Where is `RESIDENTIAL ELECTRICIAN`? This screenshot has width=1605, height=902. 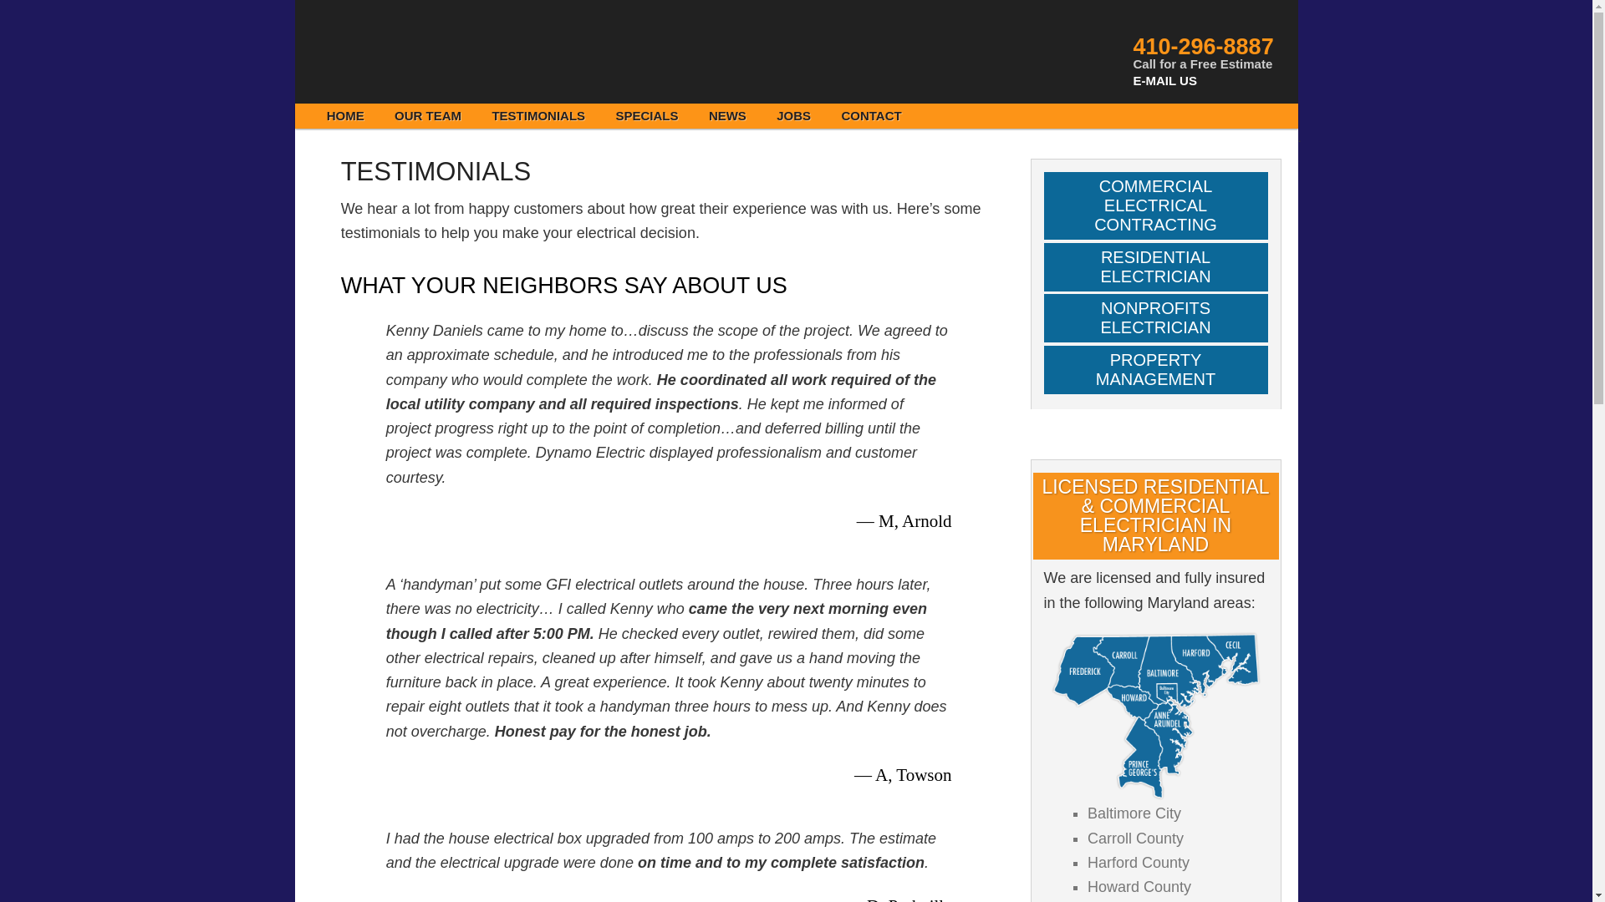 RESIDENTIAL ELECTRICIAN is located at coordinates (1155, 266).